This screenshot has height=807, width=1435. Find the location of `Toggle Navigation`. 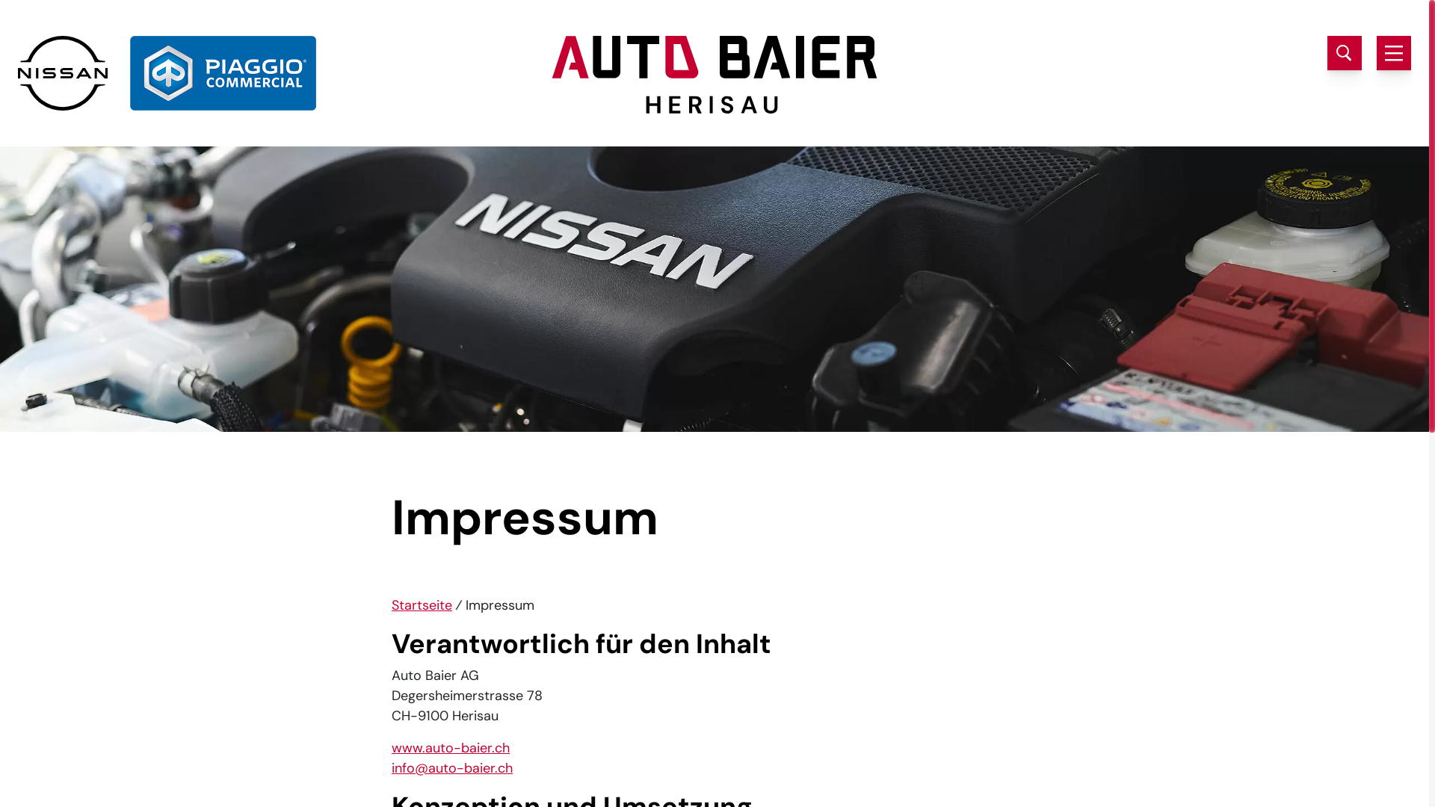

Toggle Navigation is located at coordinates (1394, 53).